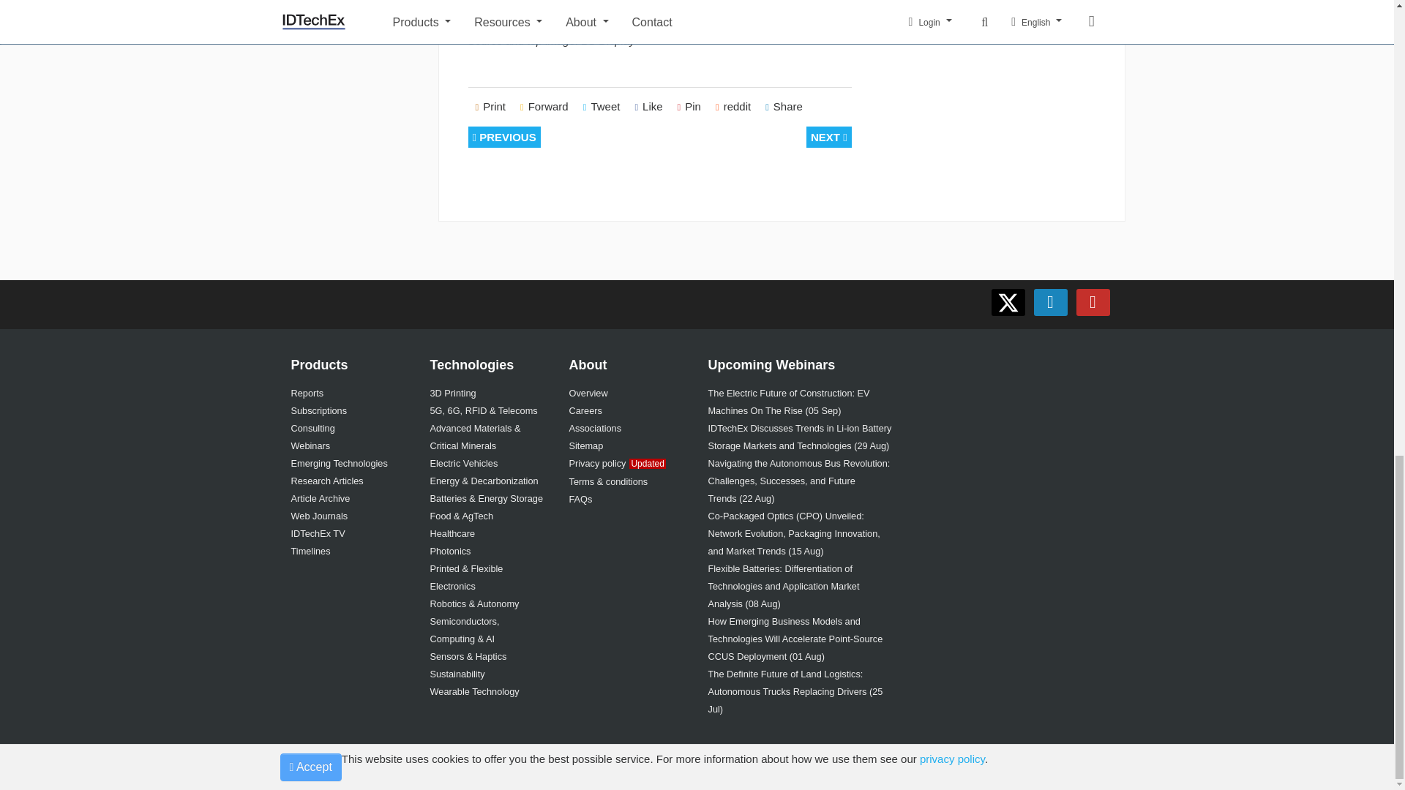 The height and width of the screenshot is (790, 1405). Describe the element at coordinates (319, 515) in the screenshot. I see `Web Journals` at that location.